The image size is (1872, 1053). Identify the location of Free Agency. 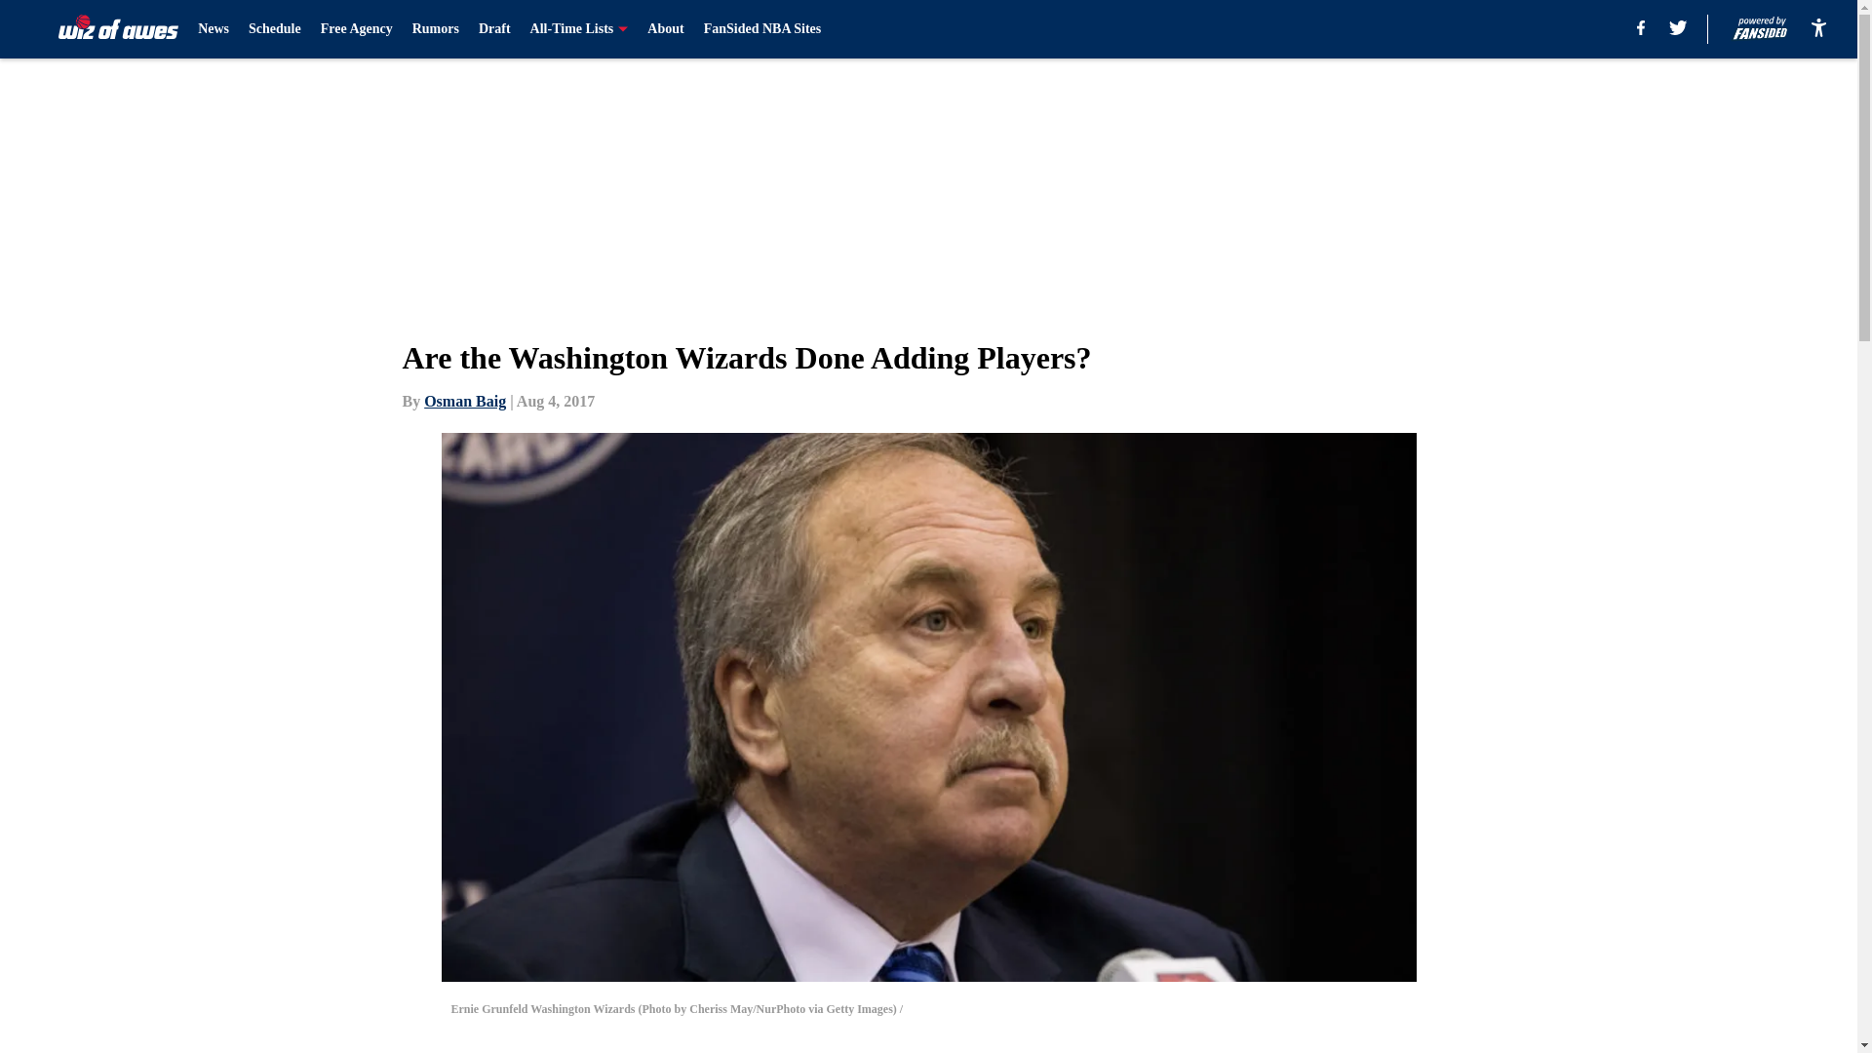
(357, 29).